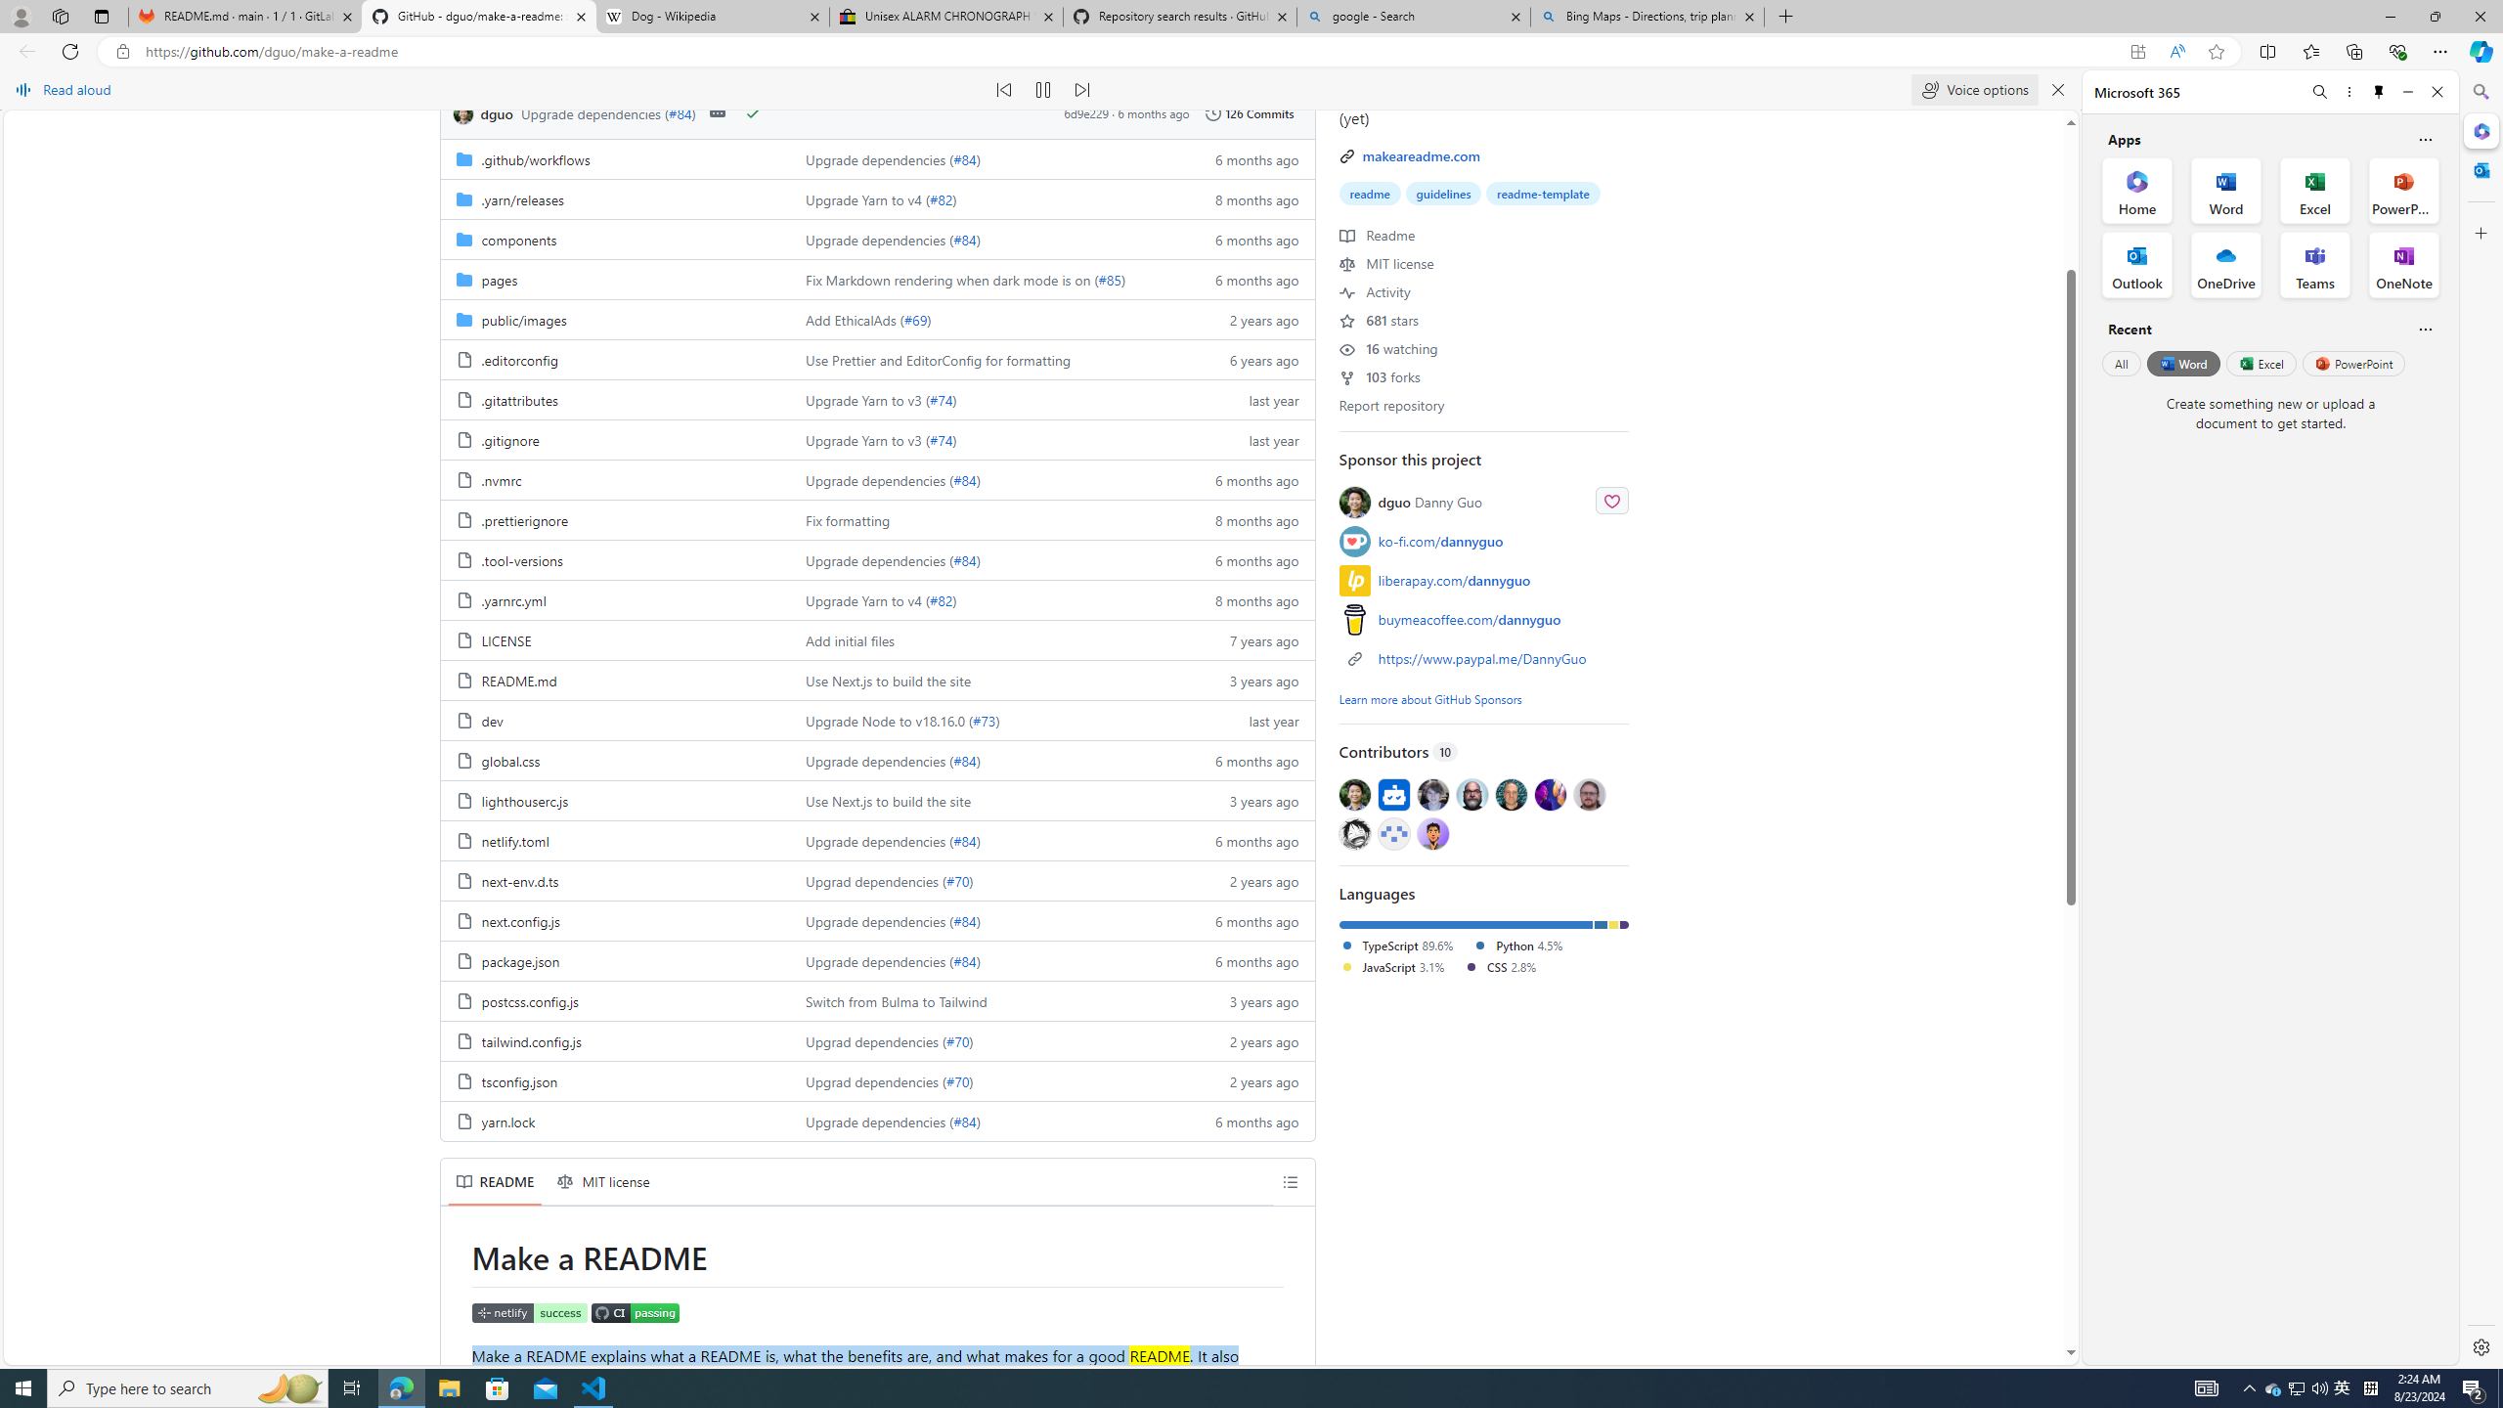  What do you see at coordinates (2137, 52) in the screenshot?
I see `App available. Install GitHub` at bounding box center [2137, 52].